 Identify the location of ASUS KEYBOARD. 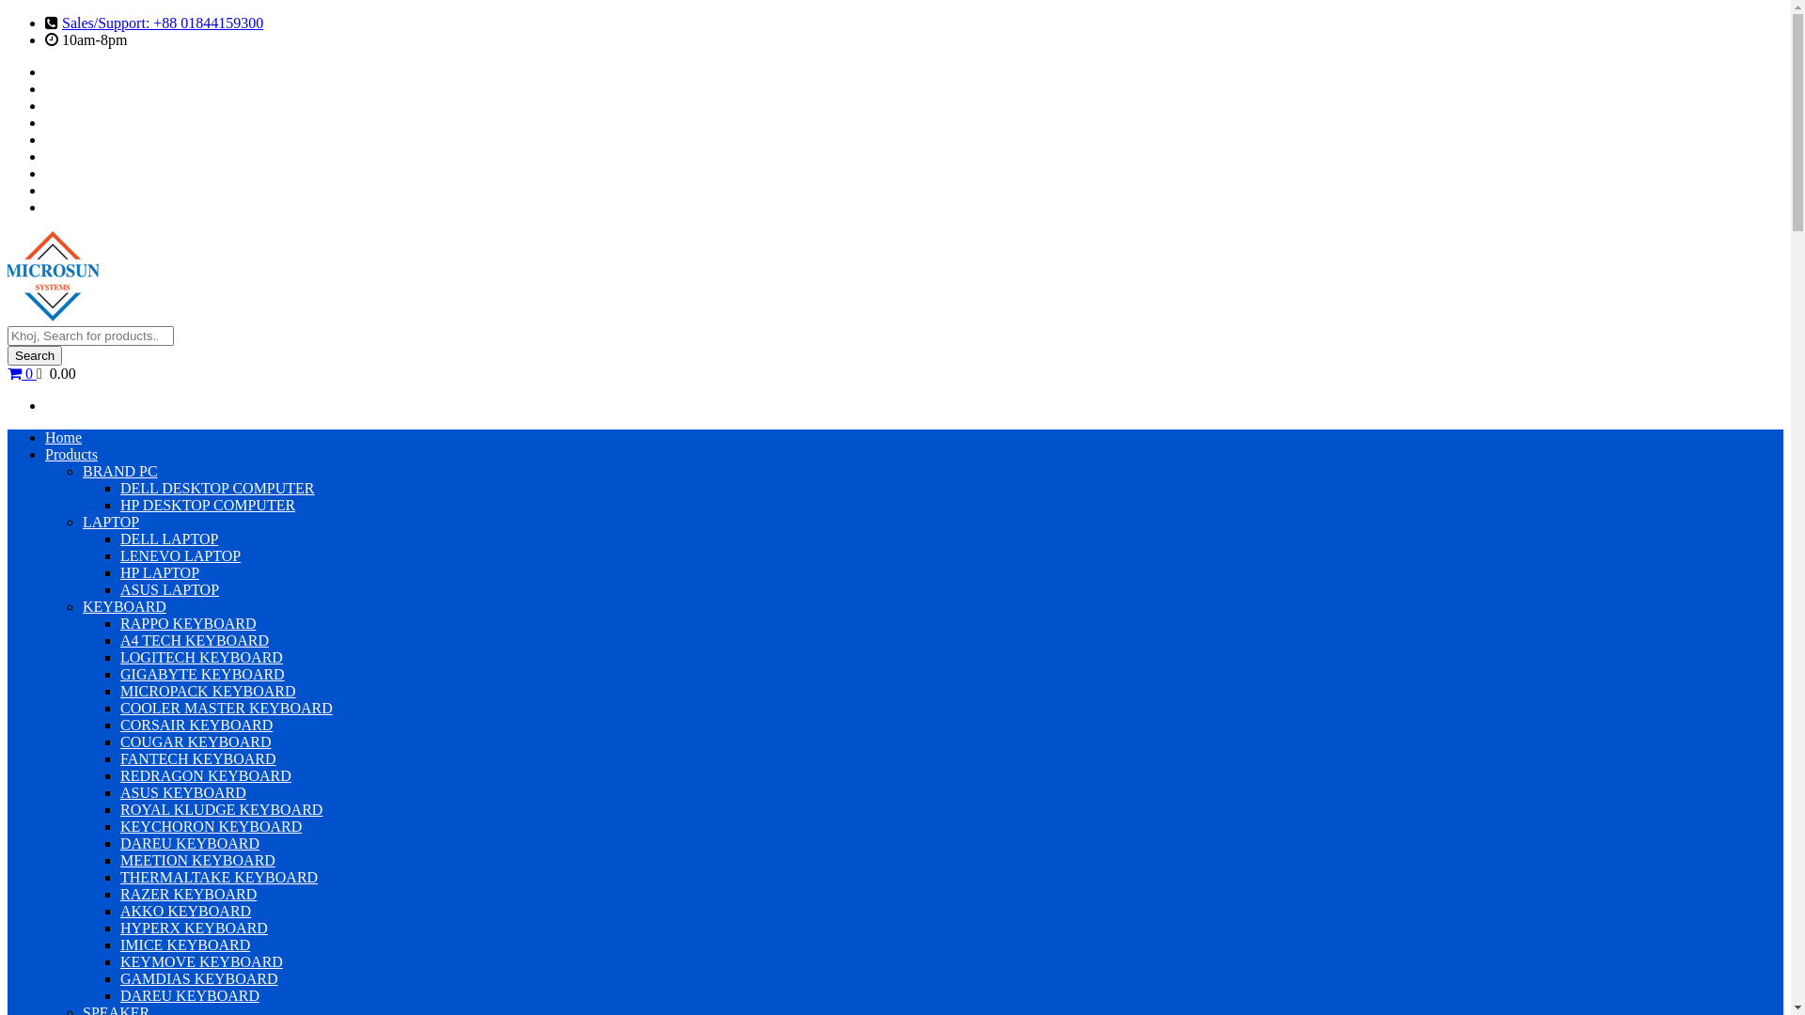
(183, 793).